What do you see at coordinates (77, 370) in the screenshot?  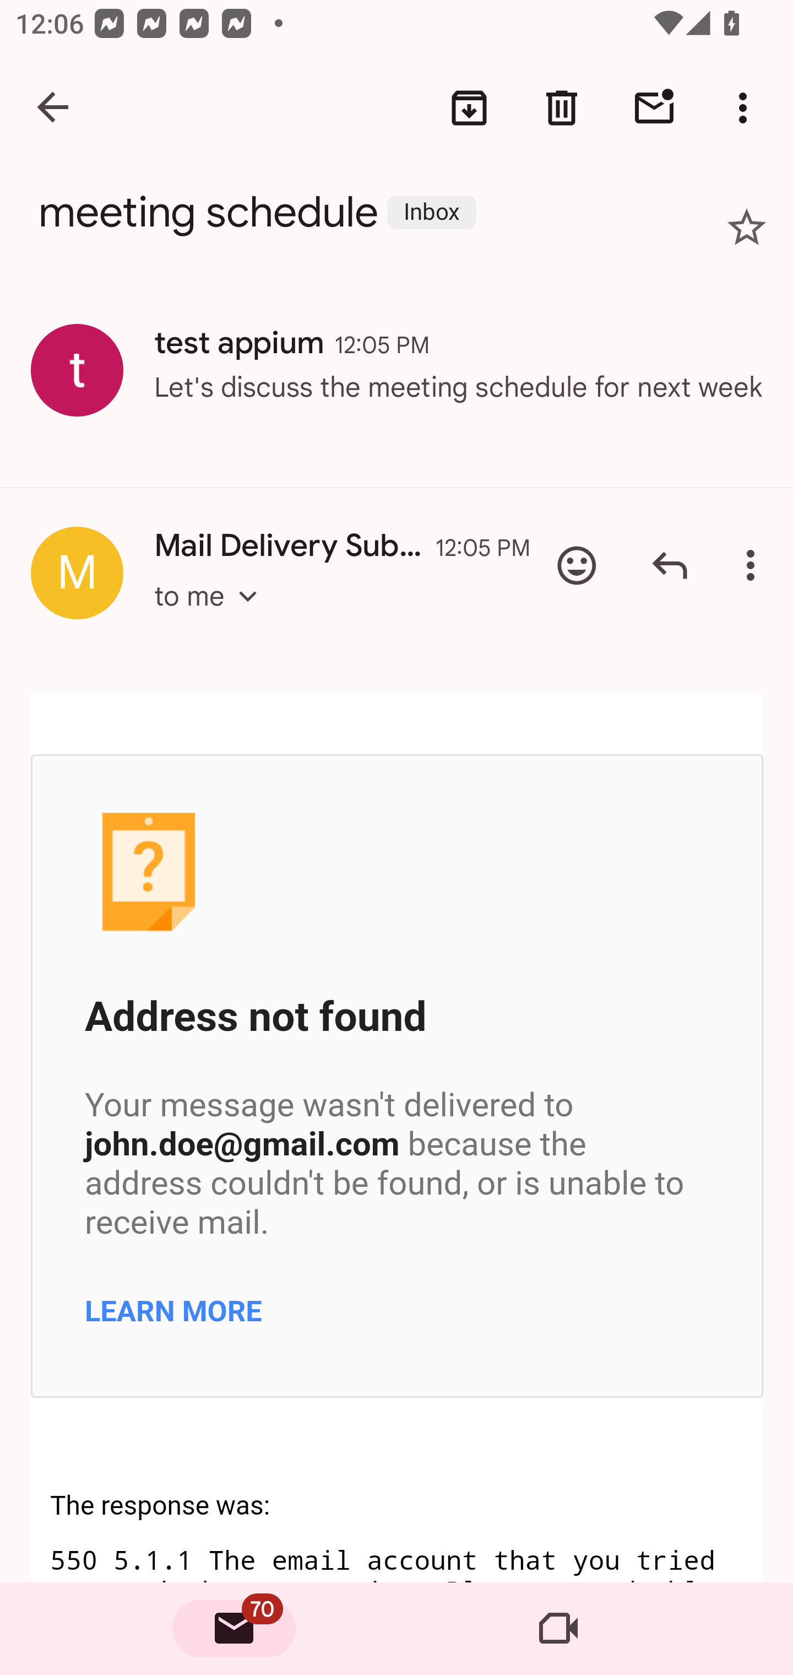 I see `Show contact information for test appium` at bounding box center [77, 370].